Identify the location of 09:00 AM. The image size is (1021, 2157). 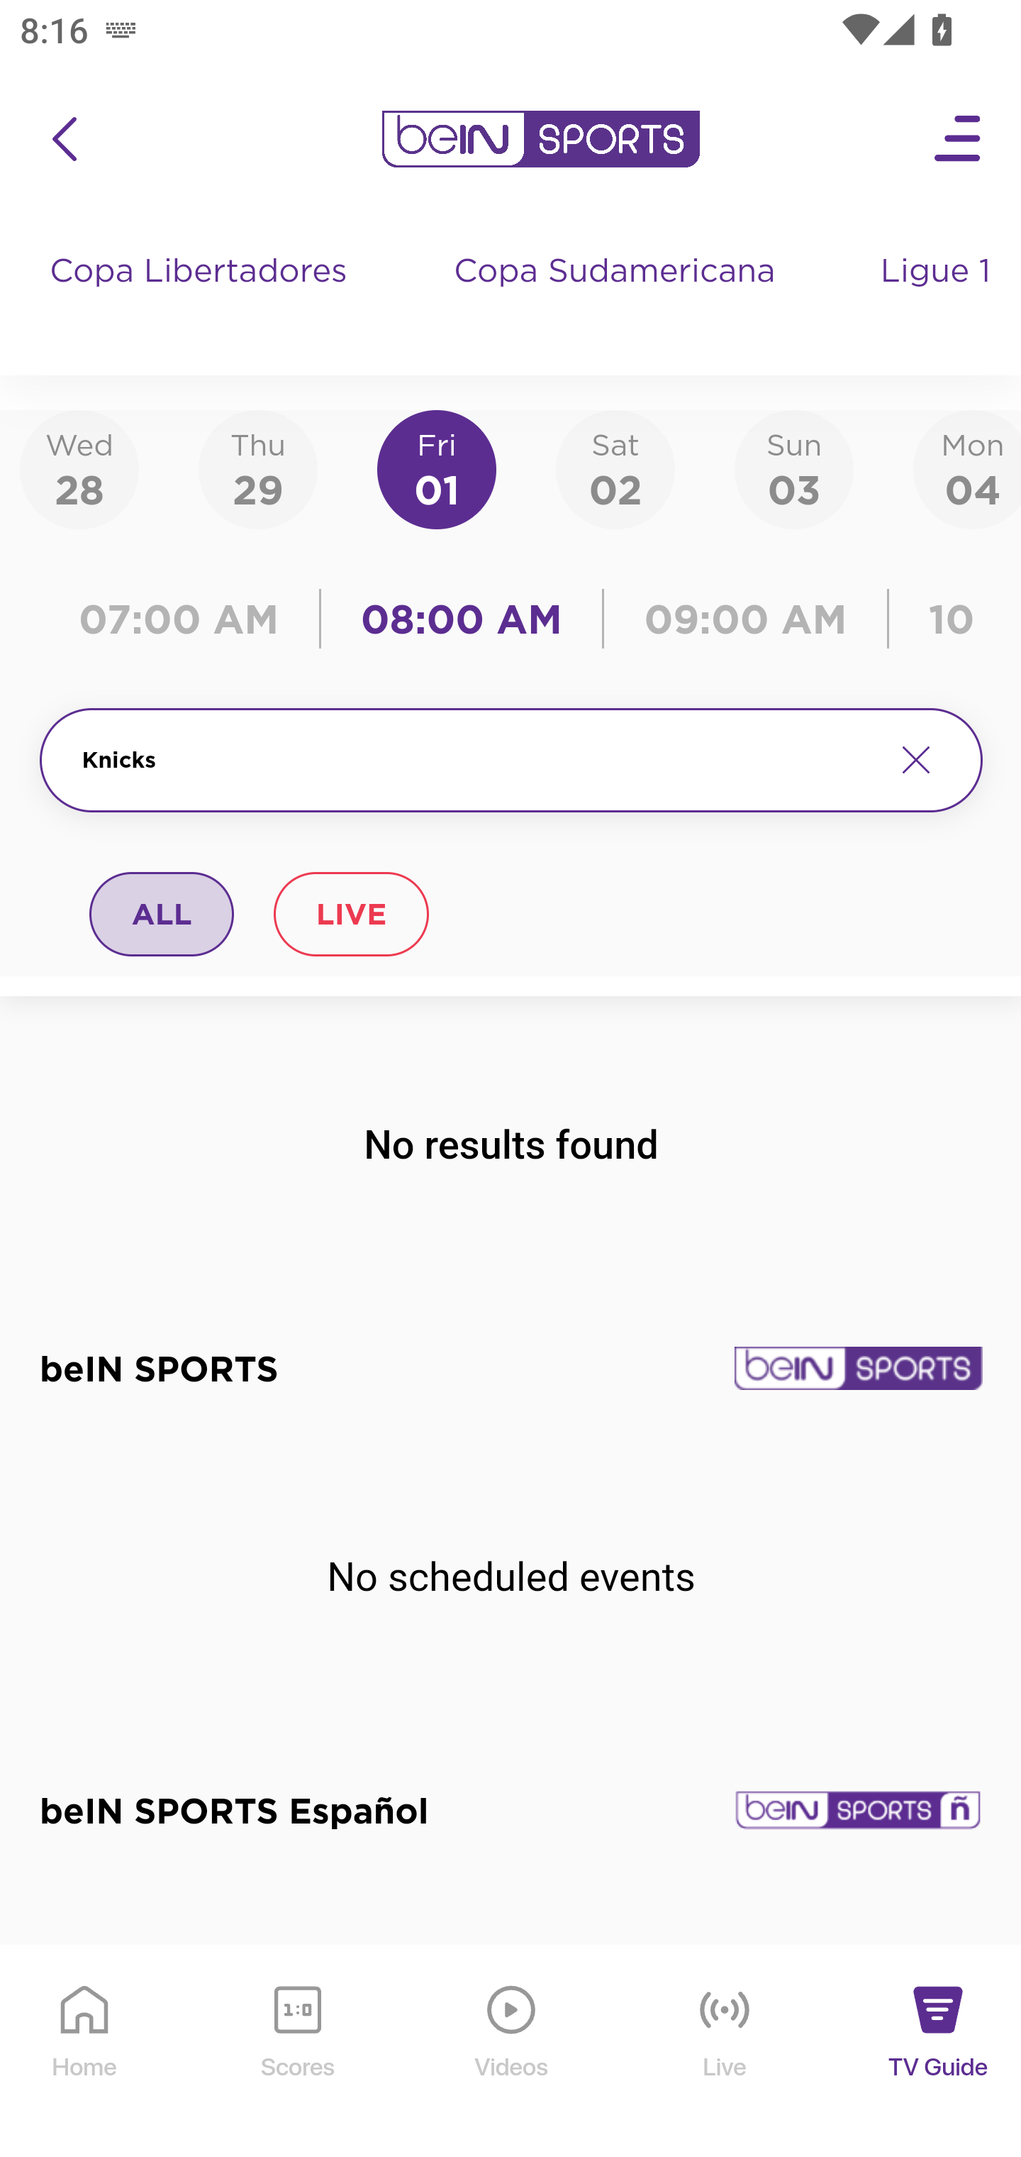
(746, 619).